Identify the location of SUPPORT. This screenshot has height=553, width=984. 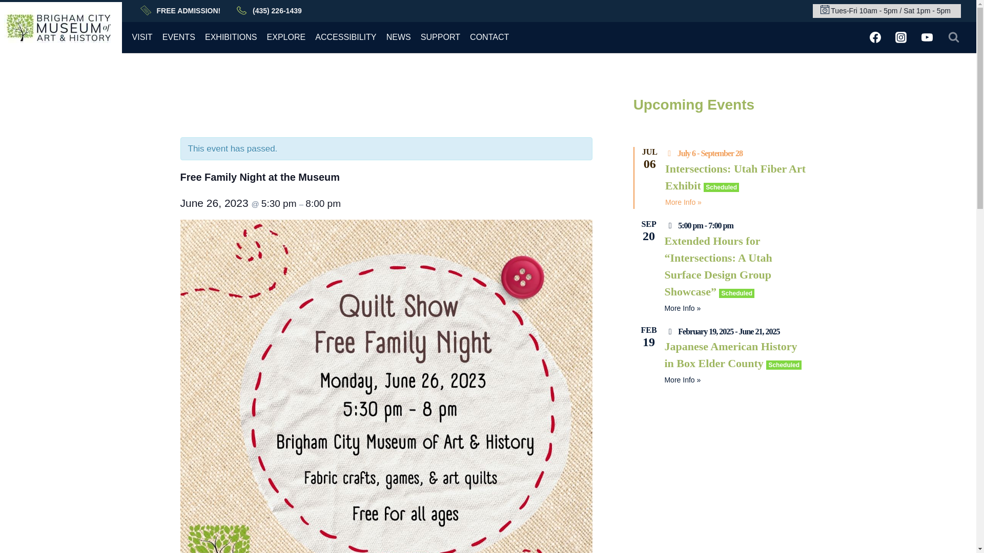
(440, 37).